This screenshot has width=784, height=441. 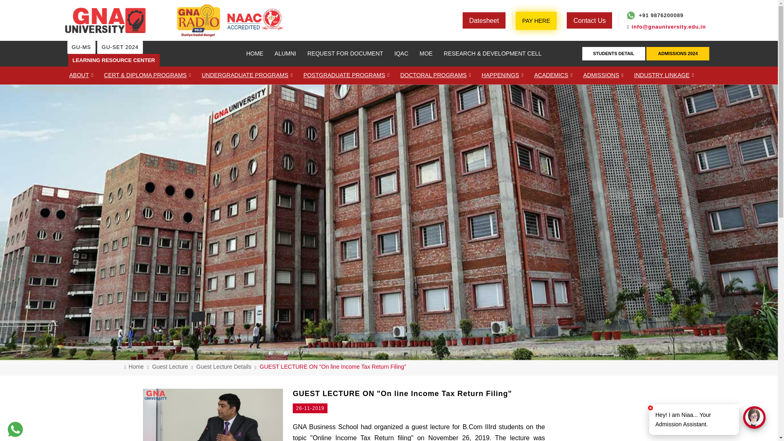 What do you see at coordinates (113, 60) in the screenshot?
I see `LEARNING RESOURCE CENTER` at bounding box center [113, 60].